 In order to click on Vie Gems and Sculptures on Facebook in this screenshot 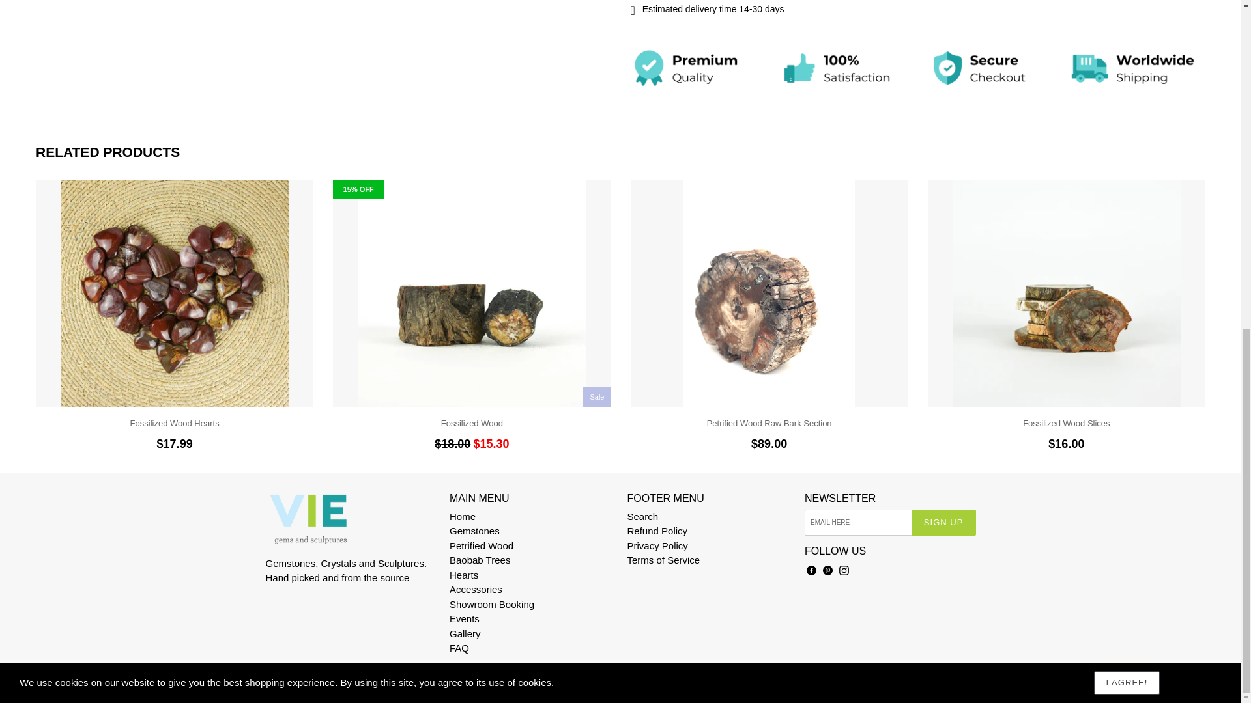, I will do `click(811, 570)`.